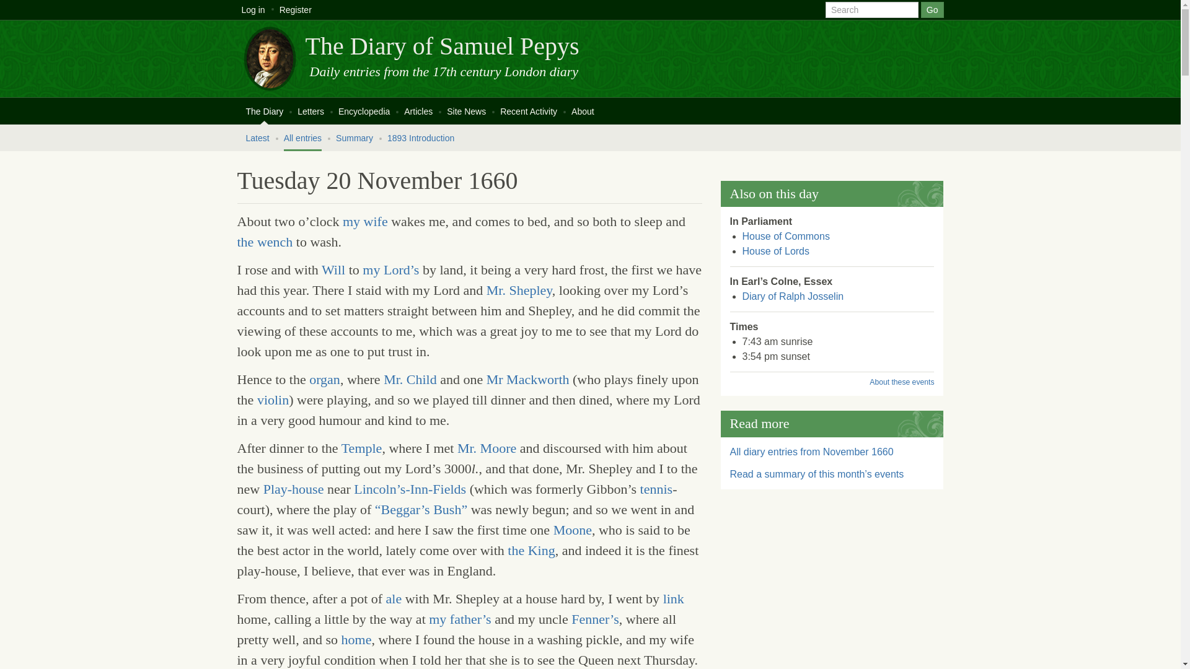  I want to click on Log in, so click(253, 10).